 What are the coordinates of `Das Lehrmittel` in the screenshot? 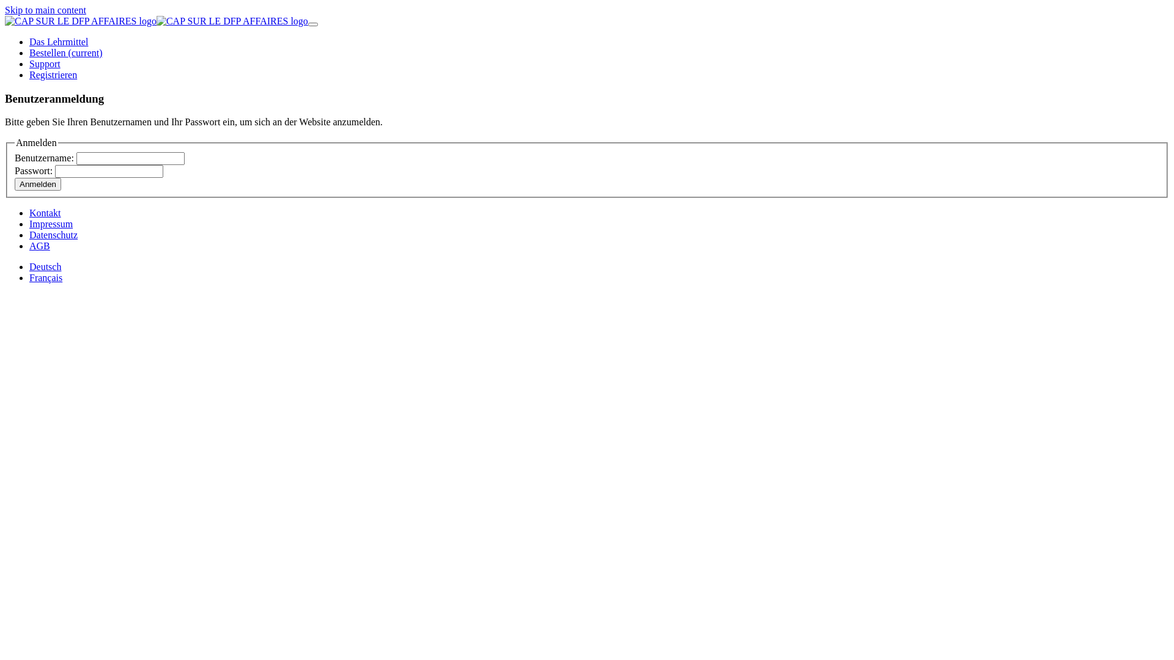 It's located at (59, 42).